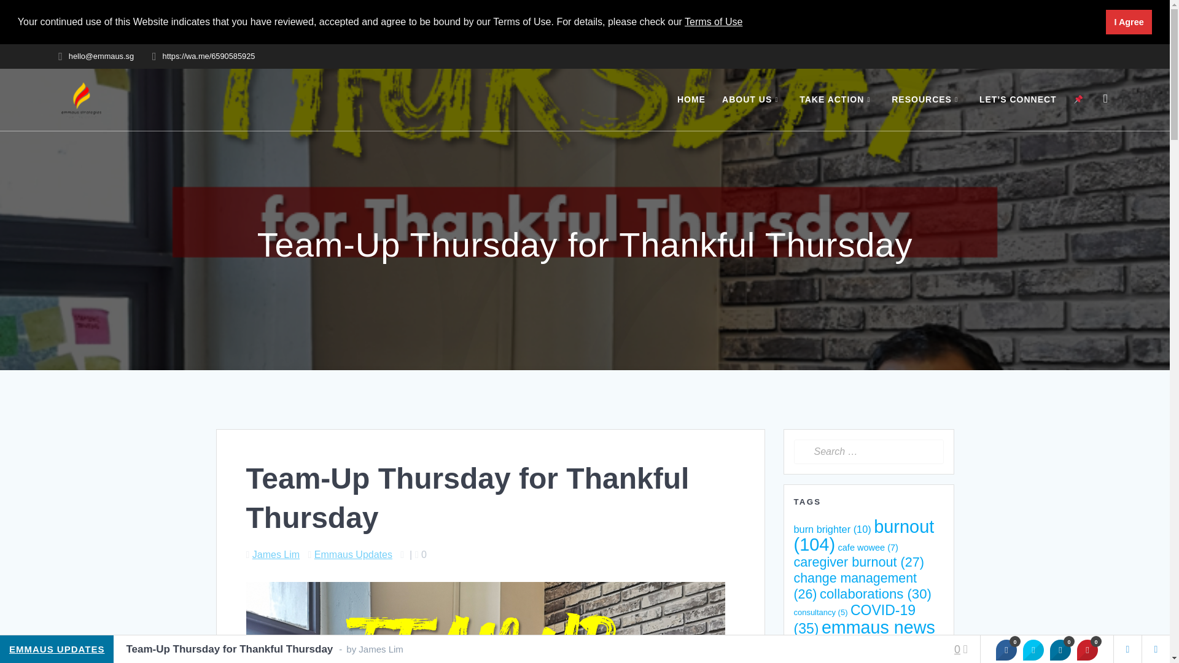 The image size is (1179, 663). I want to click on TAKE ACTION, so click(836, 99).